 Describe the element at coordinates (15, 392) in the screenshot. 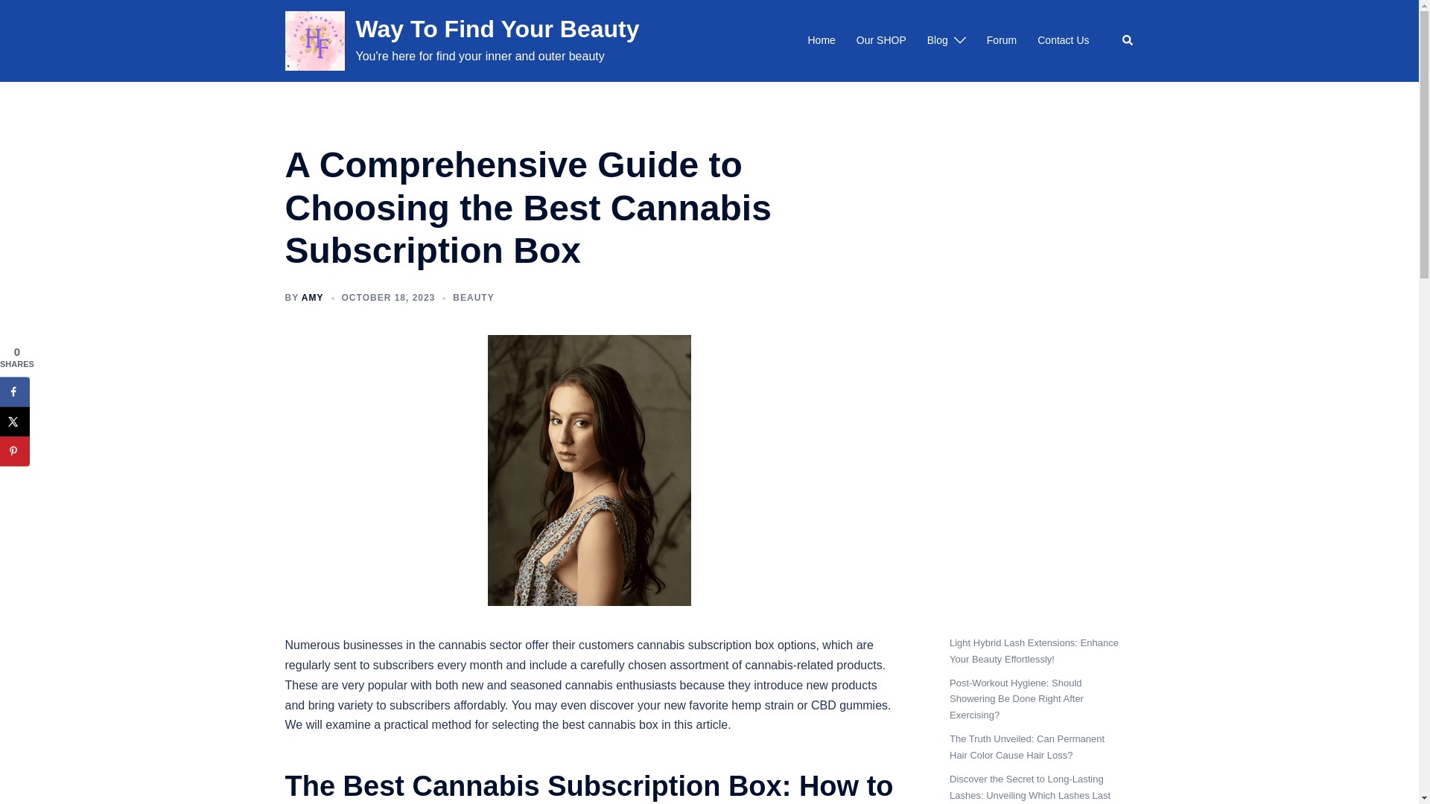

I see `Share on Facebook` at that location.